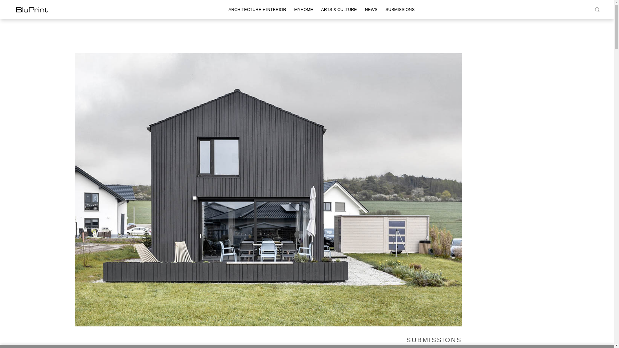  Describe the element at coordinates (400, 10) in the screenshot. I see `SUBMISSIONS` at that location.